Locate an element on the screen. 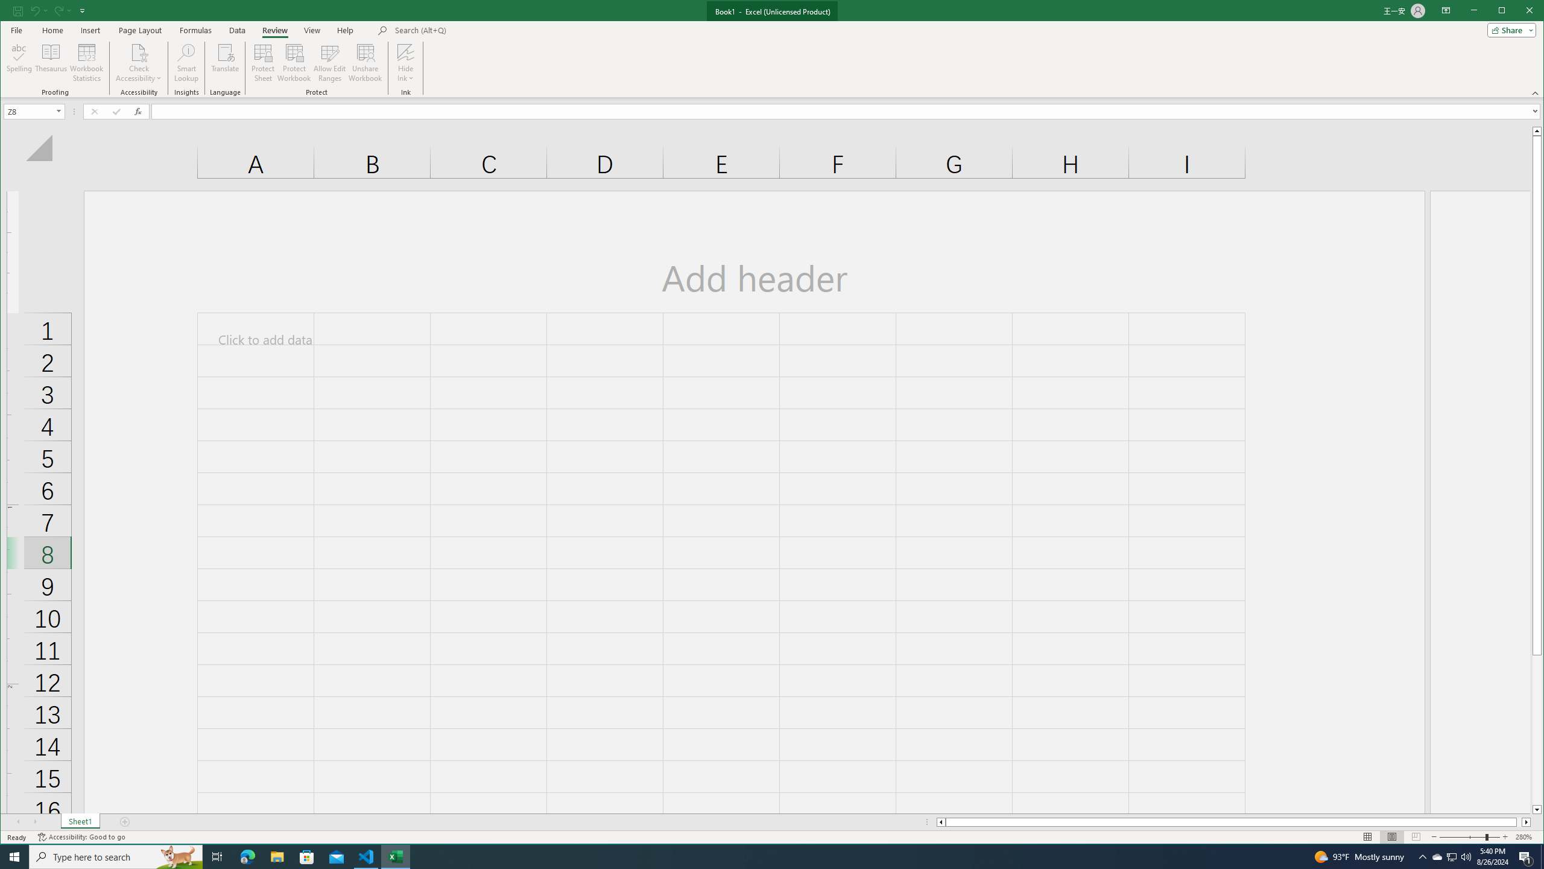  Type here to search is located at coordinates (116, 857).